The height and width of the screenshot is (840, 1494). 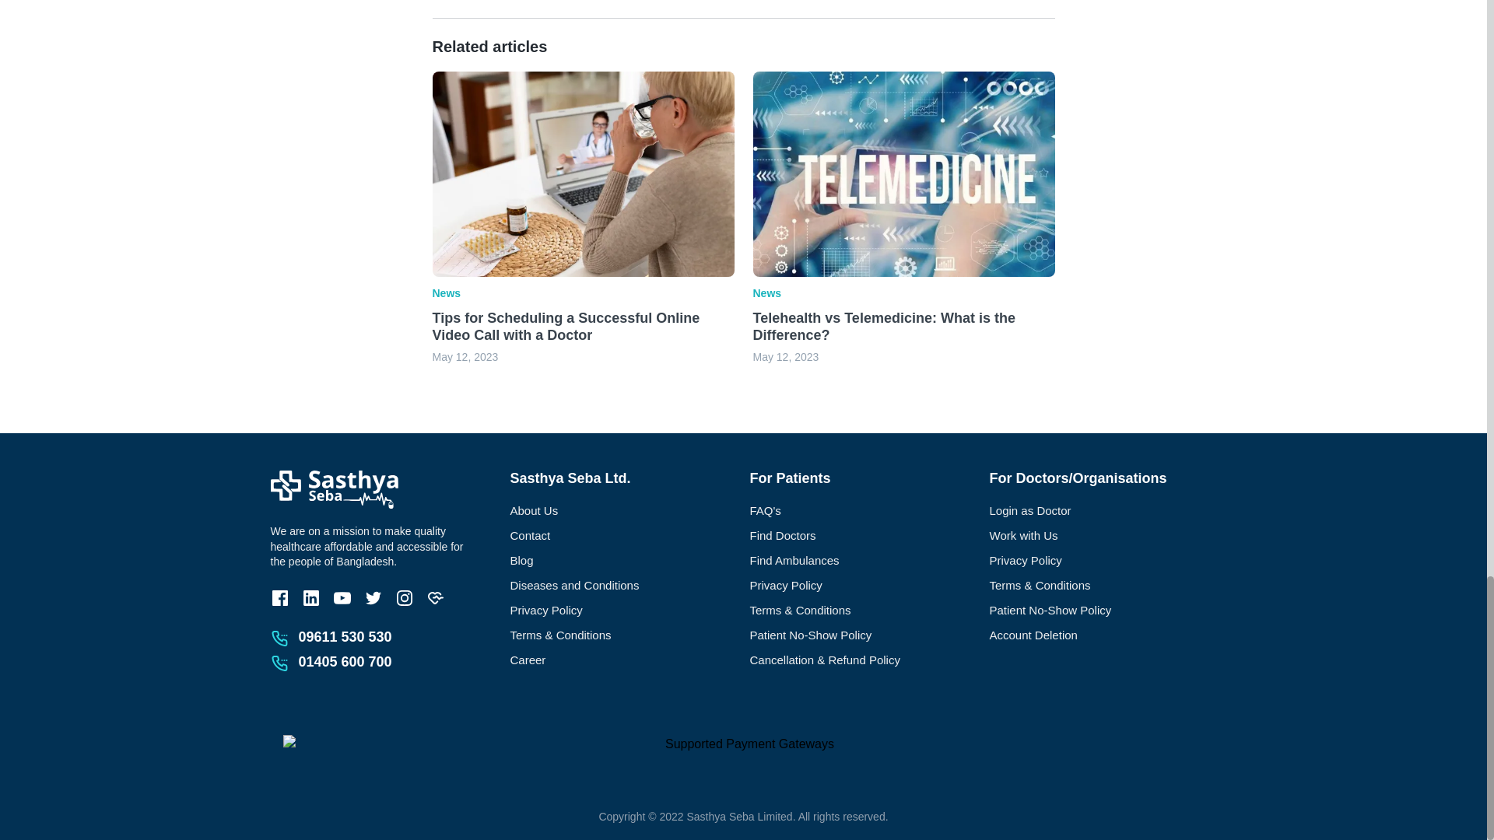 I want to click on Linkedin Page, so click(x=311, y=597).